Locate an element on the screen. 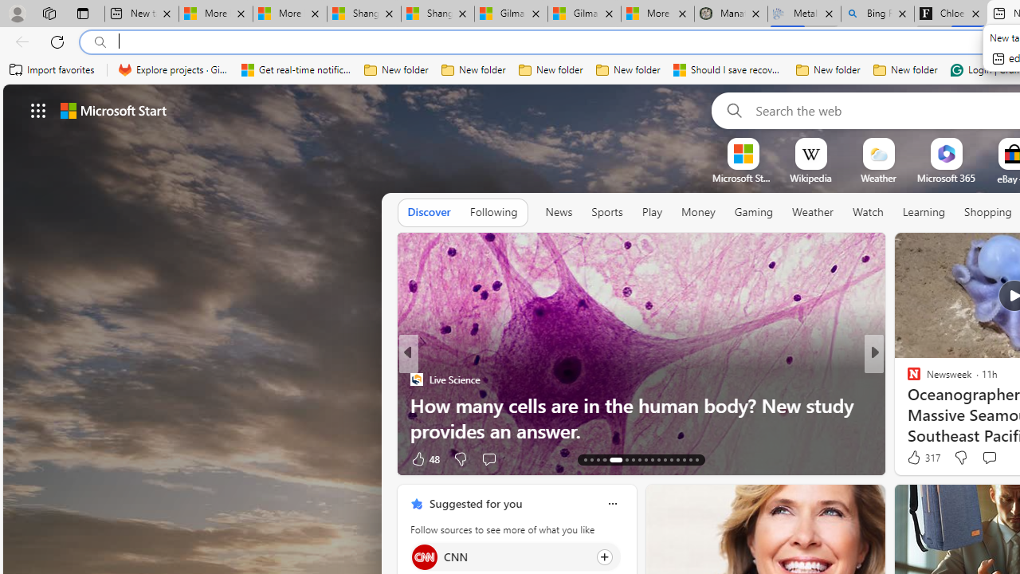  Search icon is located at coordinates (100, 42).